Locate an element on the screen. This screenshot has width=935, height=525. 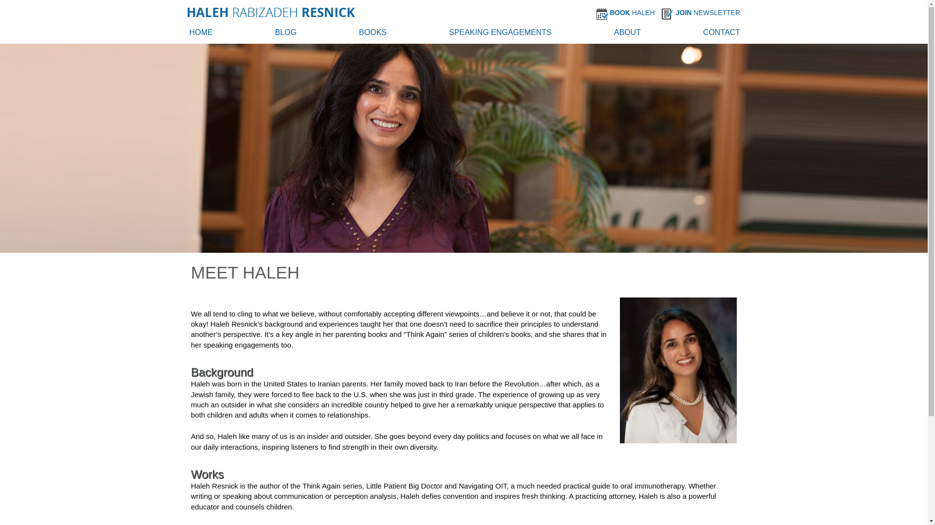
BOOK HALEH is located at coordinates (635, 13).